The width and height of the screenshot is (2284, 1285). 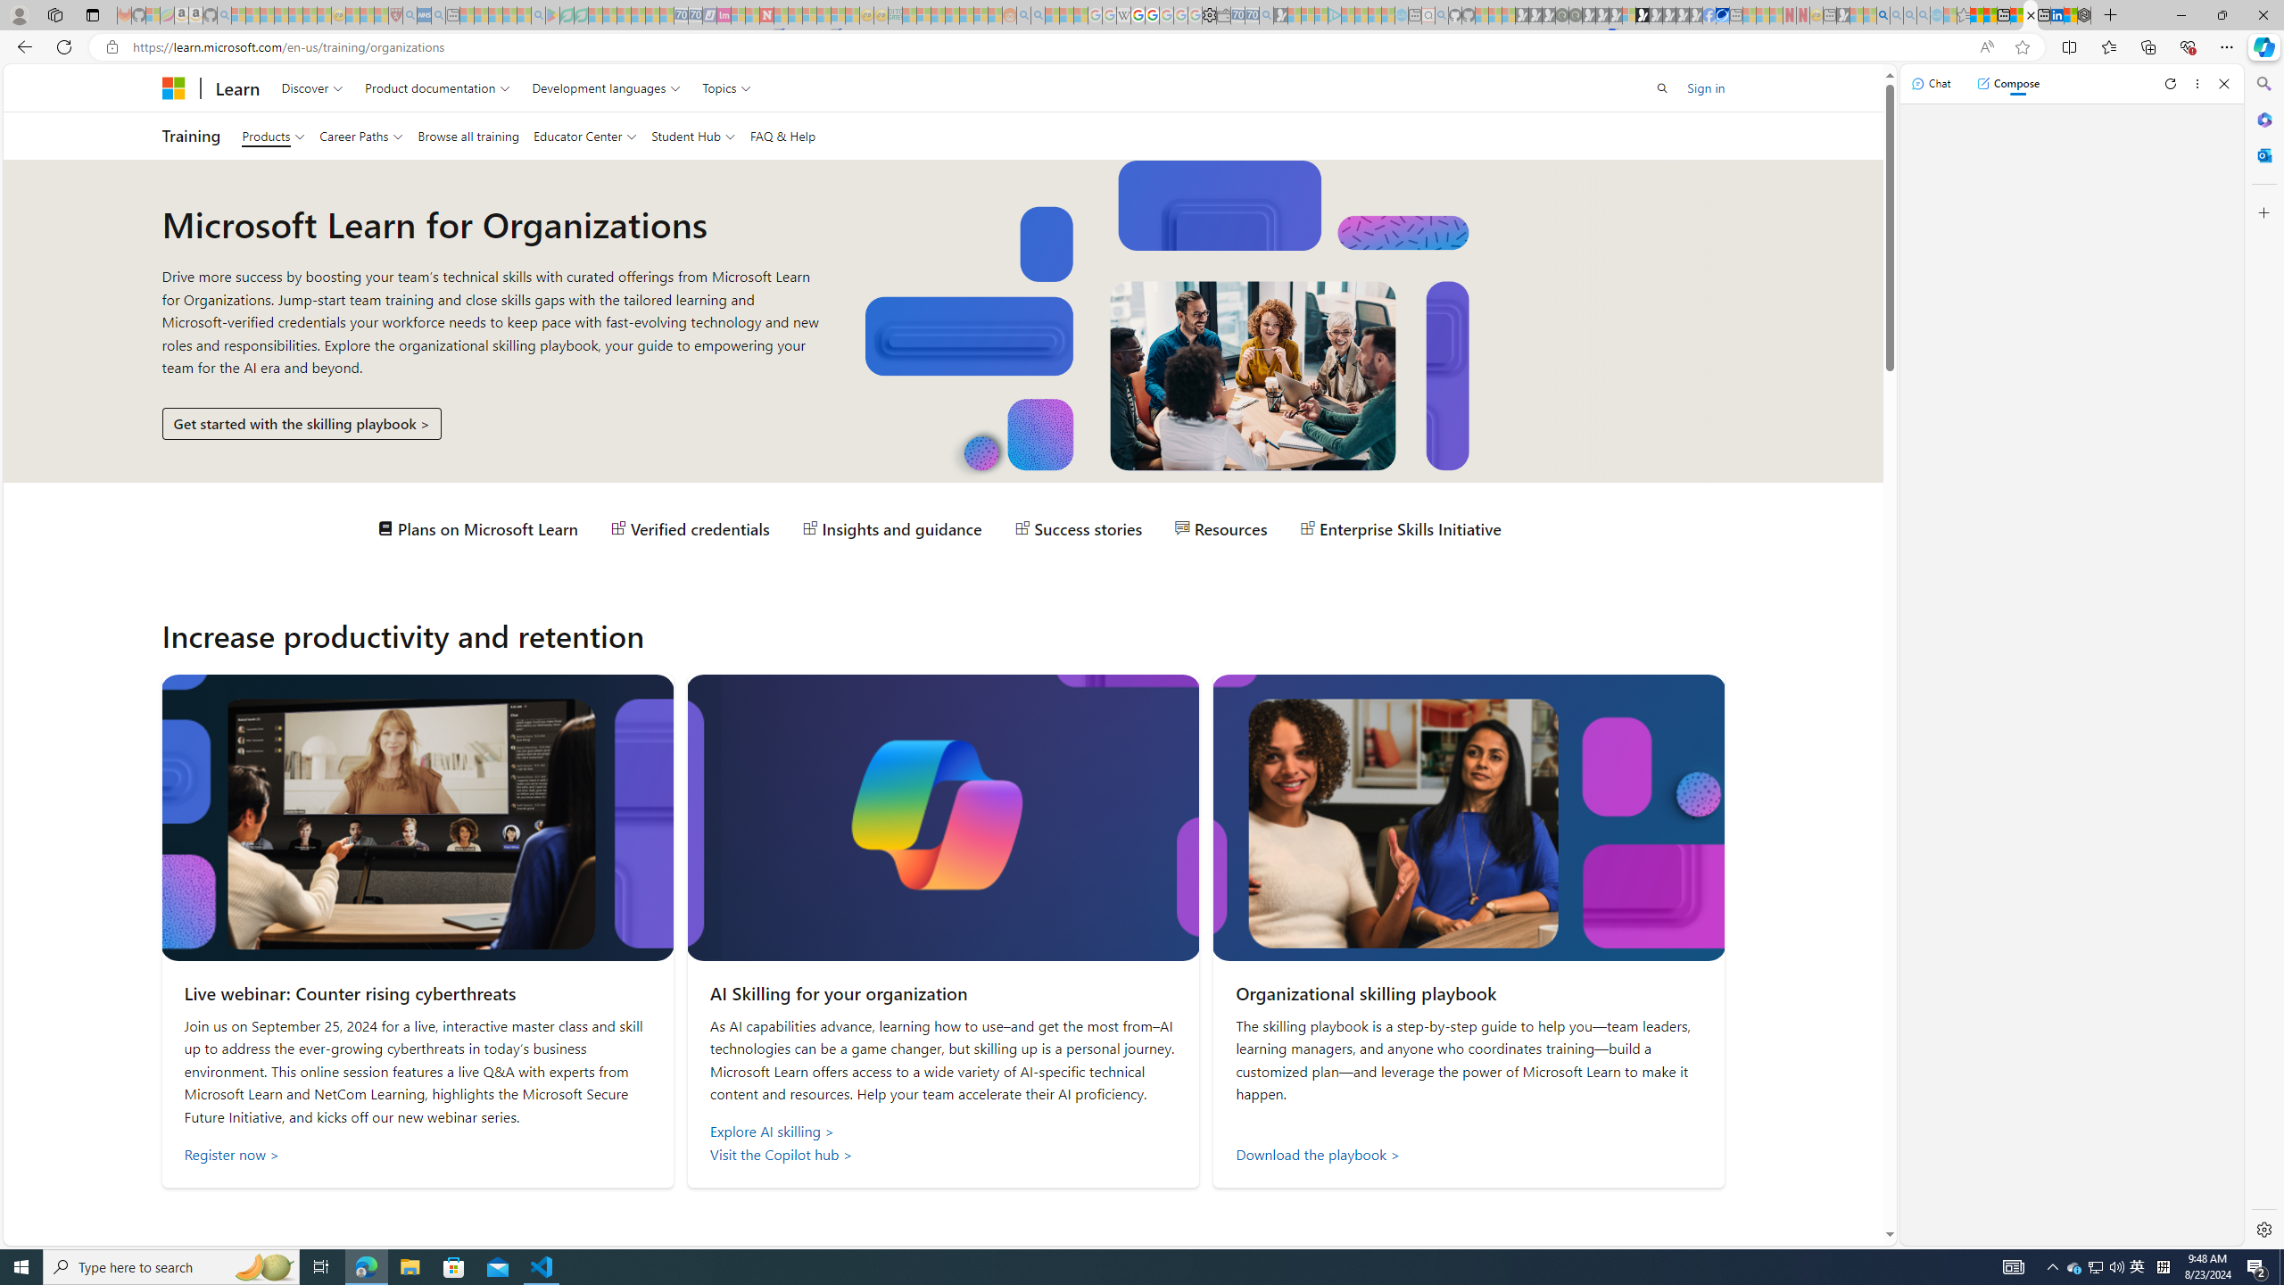 I want to click on Pets - MSN - Sleeping, so click(x=510, y=15).